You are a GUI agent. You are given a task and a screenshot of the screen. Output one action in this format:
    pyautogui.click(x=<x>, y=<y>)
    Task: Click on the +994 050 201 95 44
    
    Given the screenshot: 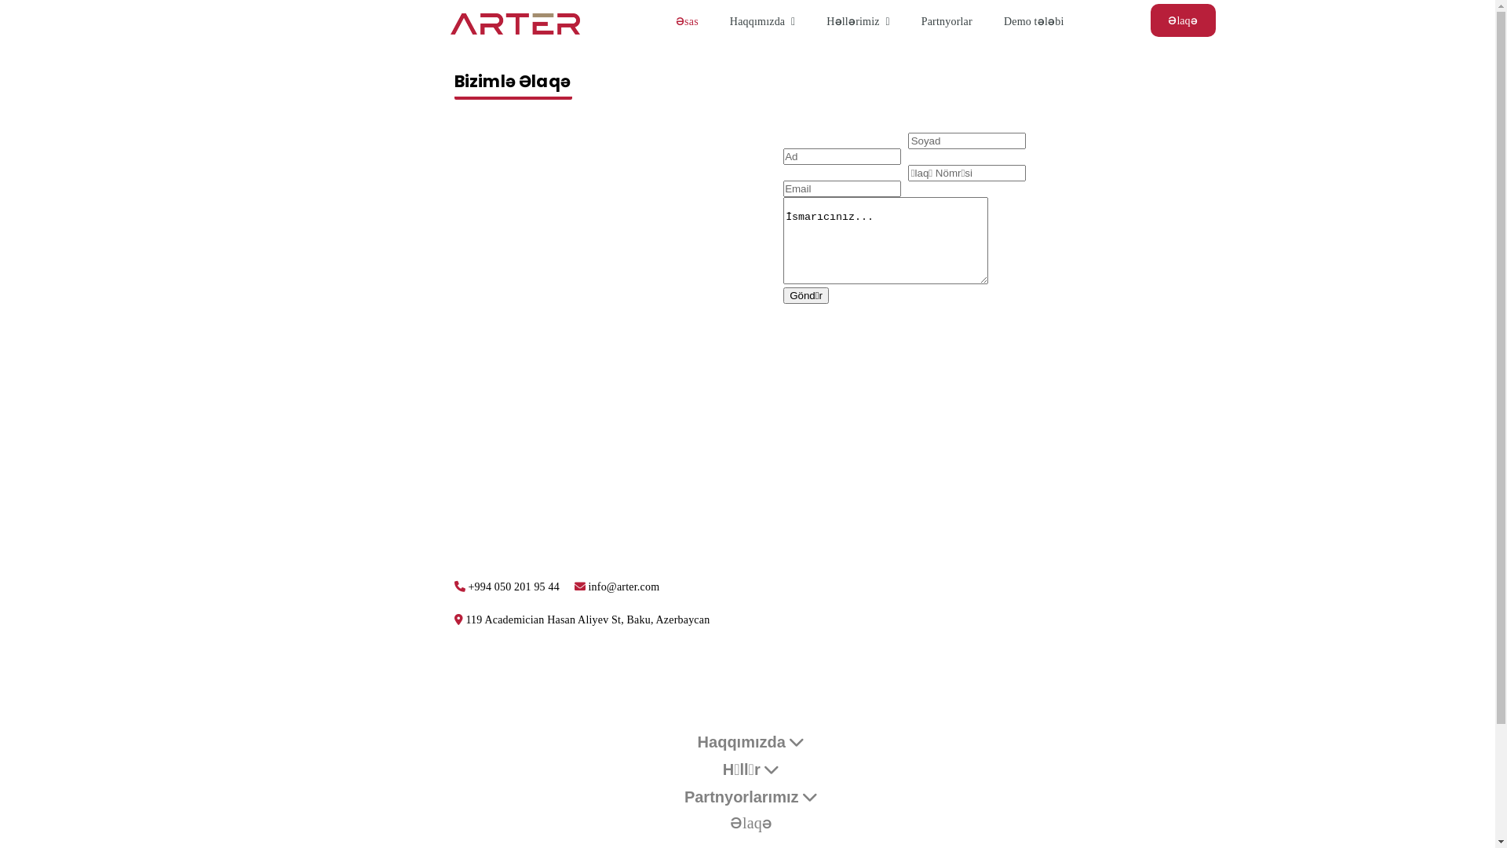 What is the action you would take?
    pyautogui.click(x=506, y=587)
    